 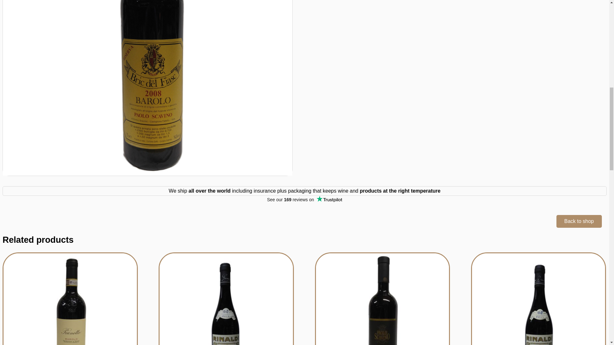 What do you see at coordinates (579, 221) in the screenshot?
I see `Back to shop` at bounding box center [579, 221].